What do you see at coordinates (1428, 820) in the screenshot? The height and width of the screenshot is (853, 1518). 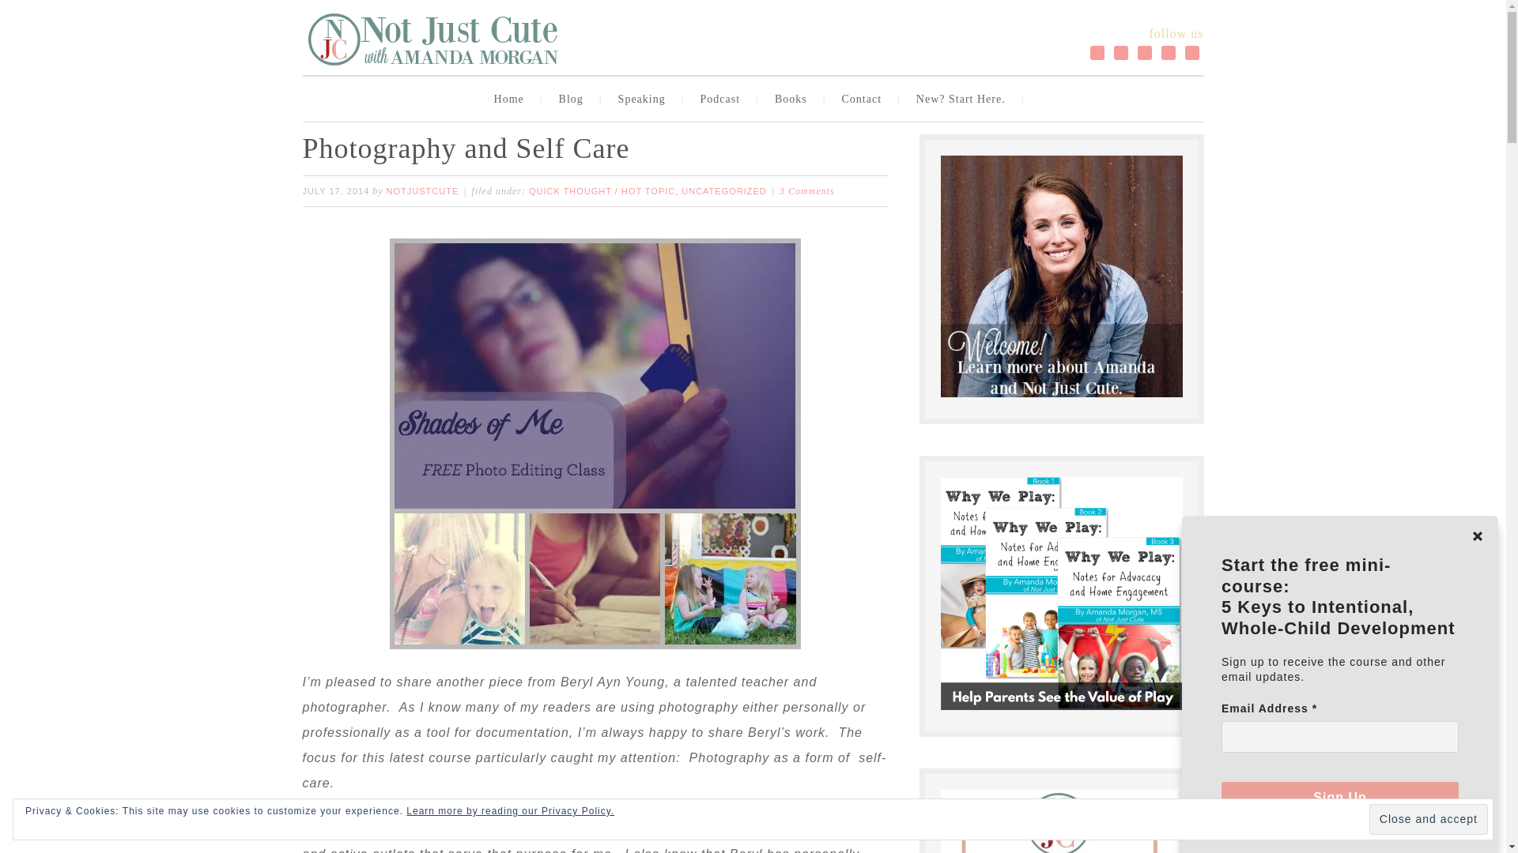 I see `Close and accept` at bounding box center [1428, 820].